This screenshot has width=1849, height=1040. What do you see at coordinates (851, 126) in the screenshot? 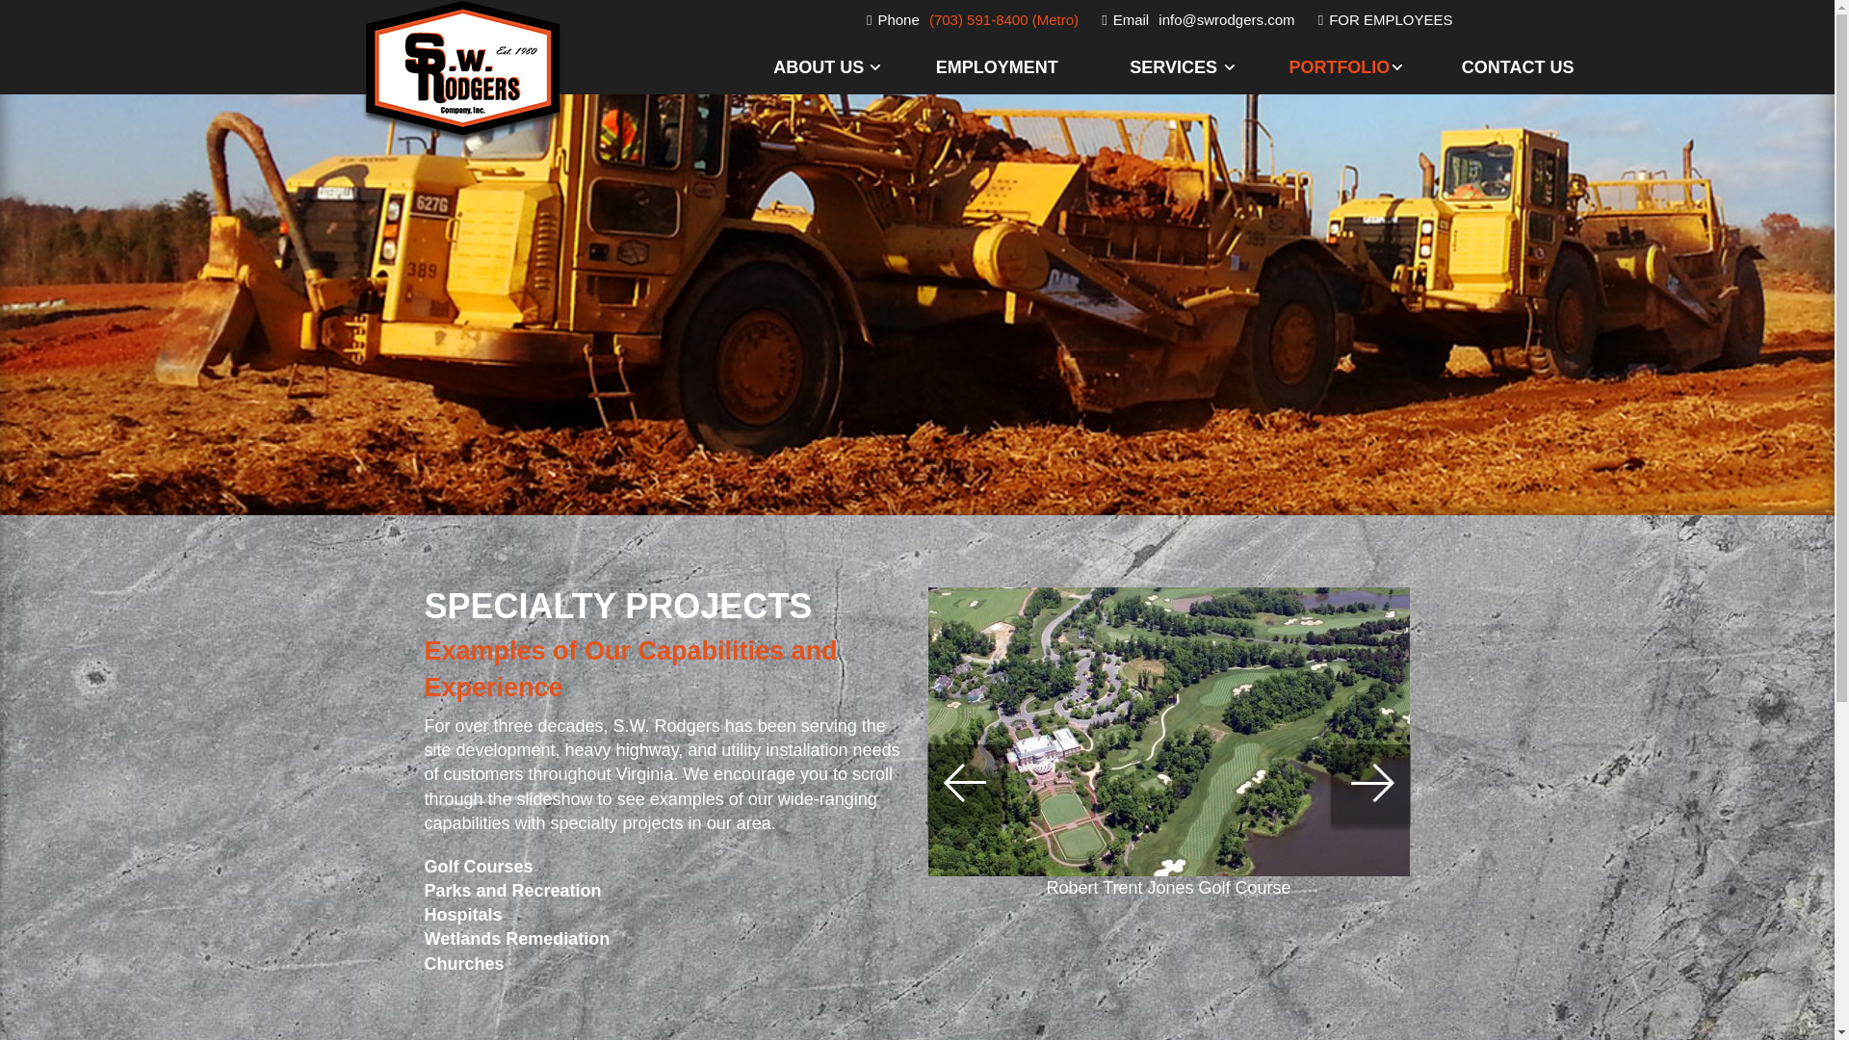
I see `Leadership Team` at bounding box center [851, 126].